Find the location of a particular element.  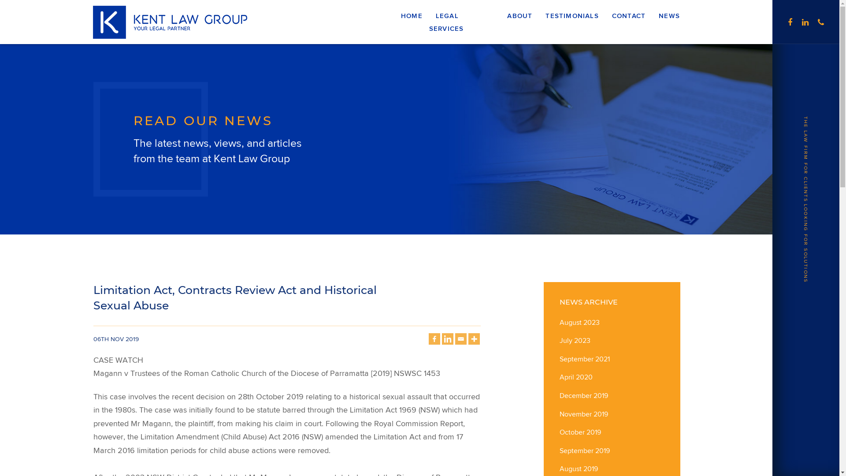

September 2021 is located at coordinates (585, 359).